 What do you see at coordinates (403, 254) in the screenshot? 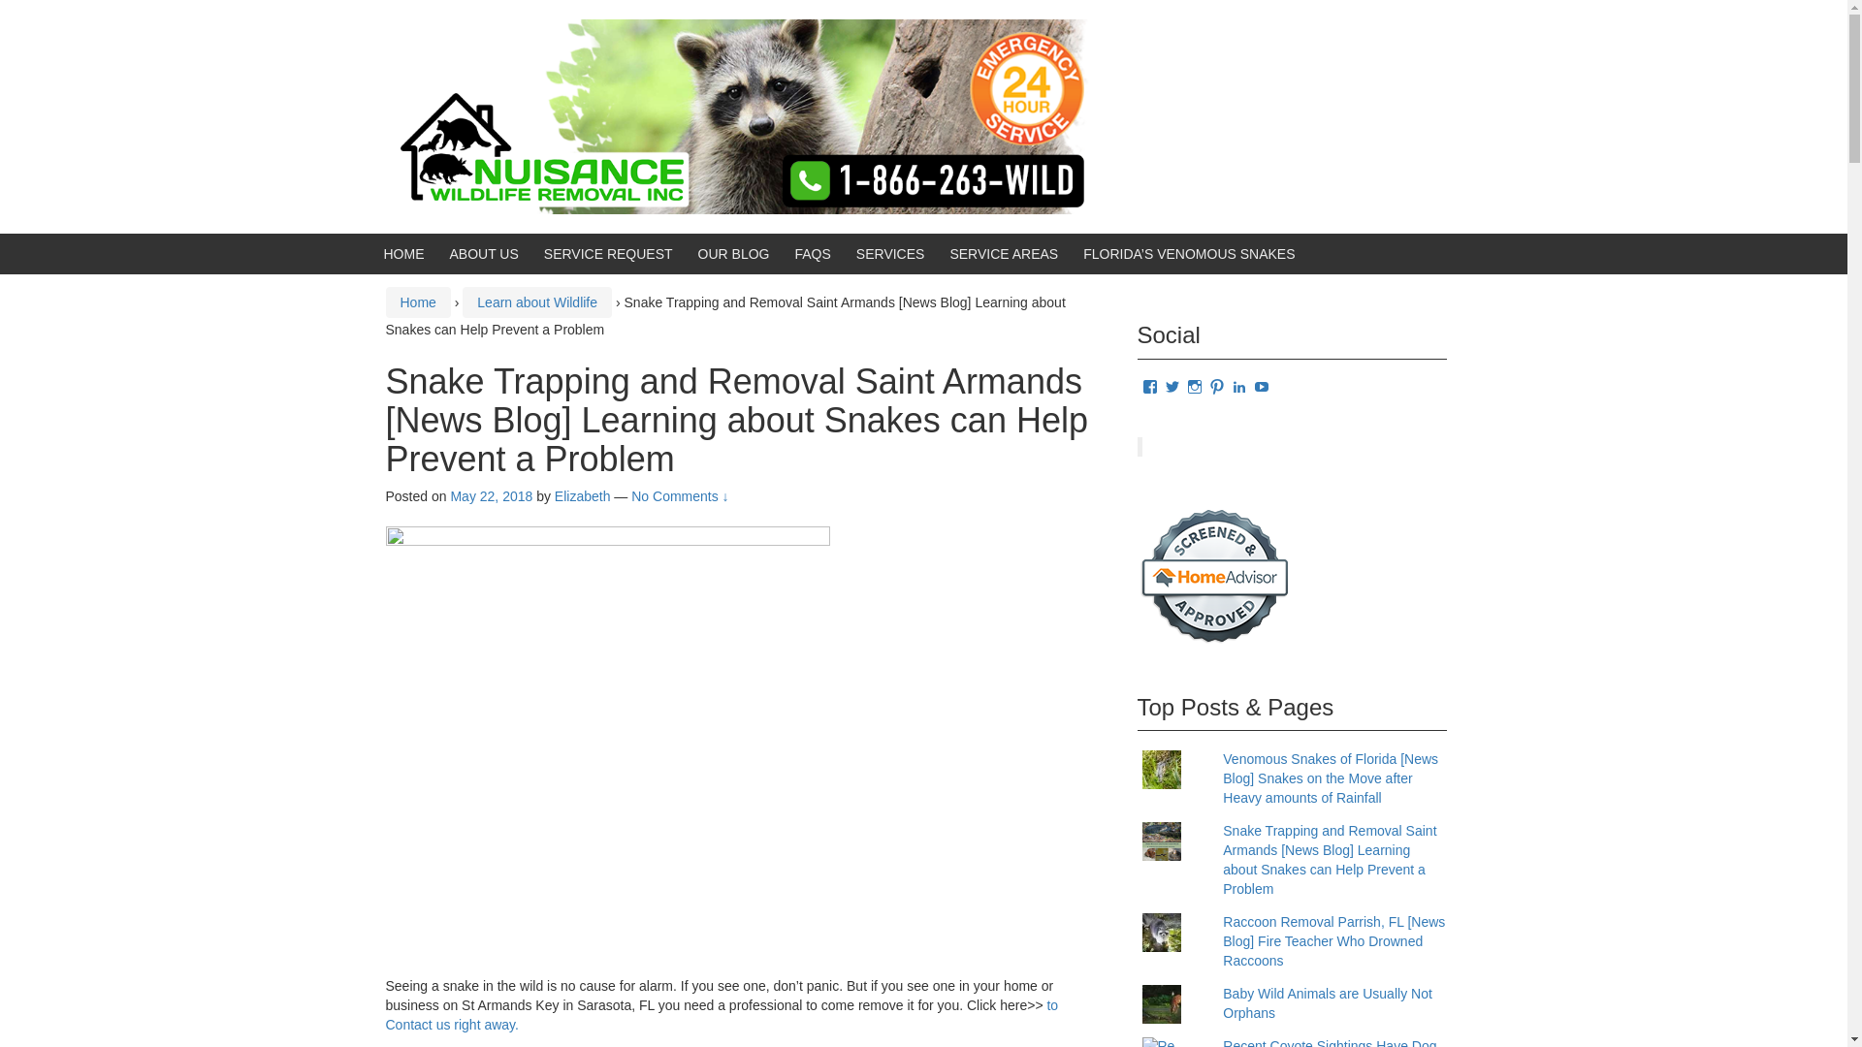
I see `HOME` at bounding box center [403, 254].